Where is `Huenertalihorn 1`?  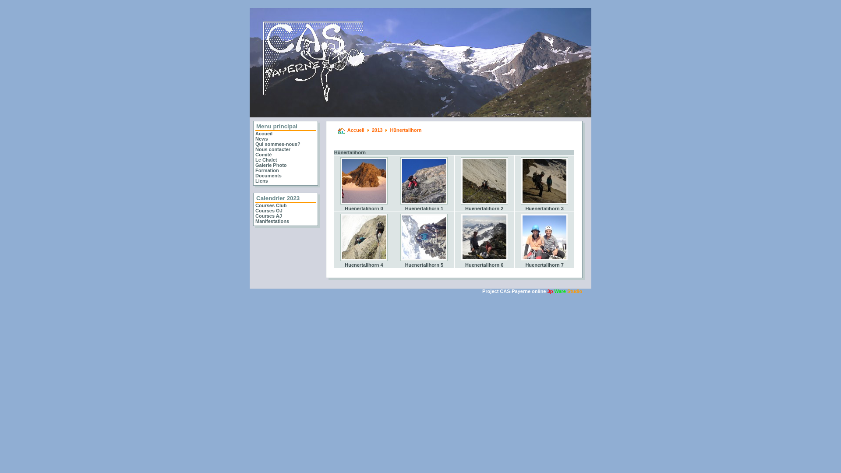
Huenertalihorn 1 is located at coordinates (424, 181).